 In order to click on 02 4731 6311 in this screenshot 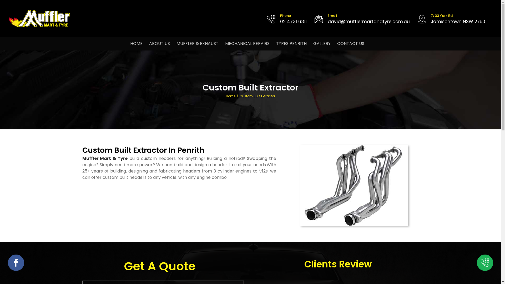, I will do `click(294, 22)`.